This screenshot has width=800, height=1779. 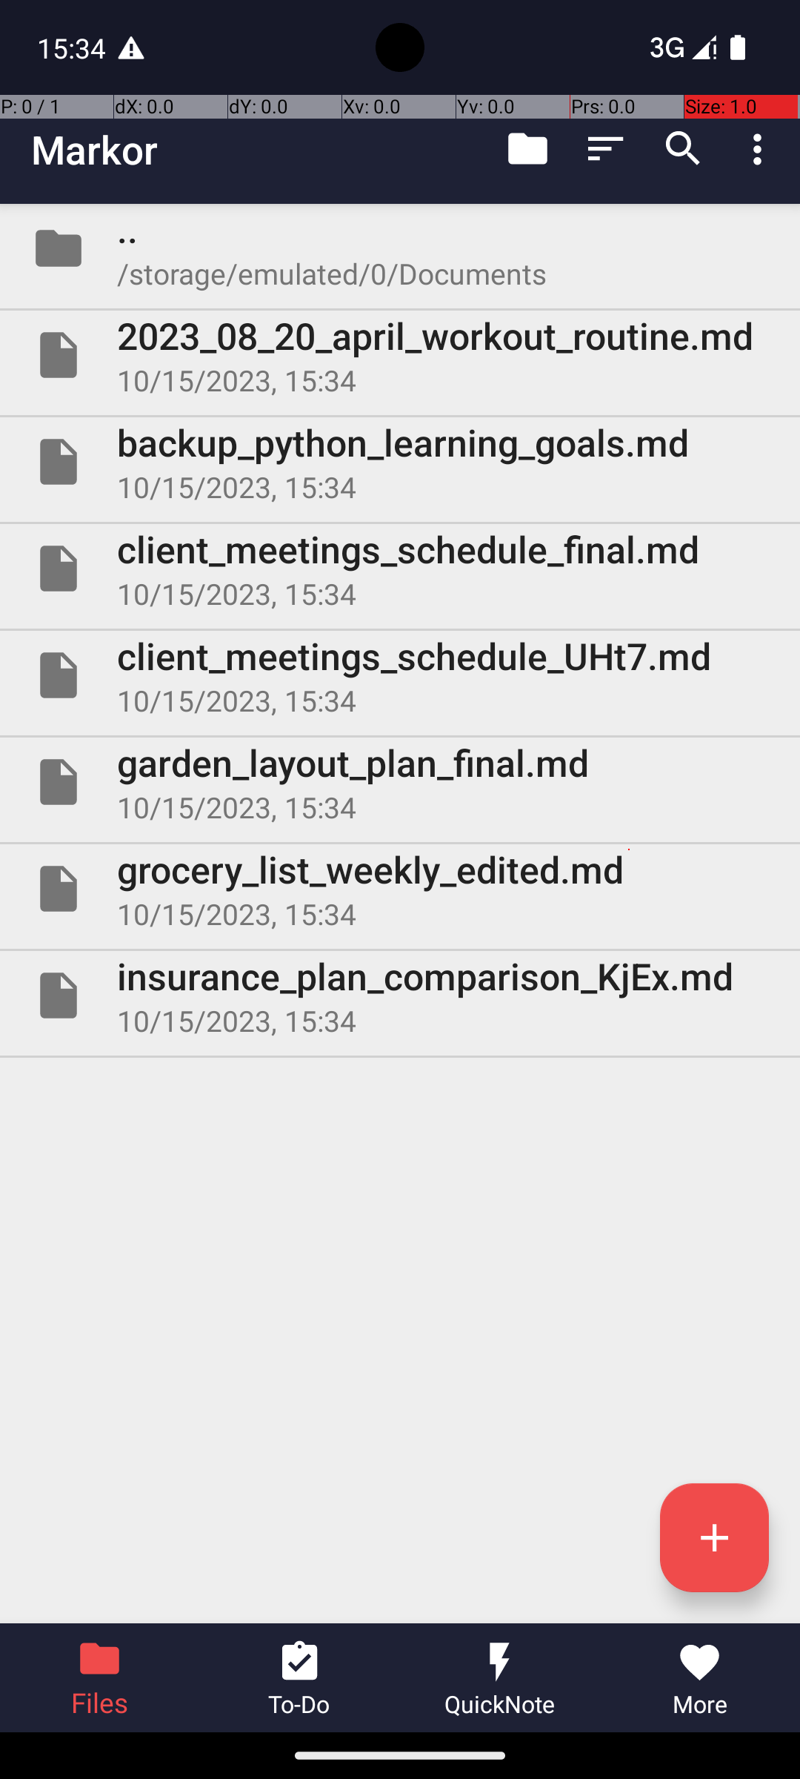 I want to click on File garden_layout_plan_final.md , so click(x=400, y=782).